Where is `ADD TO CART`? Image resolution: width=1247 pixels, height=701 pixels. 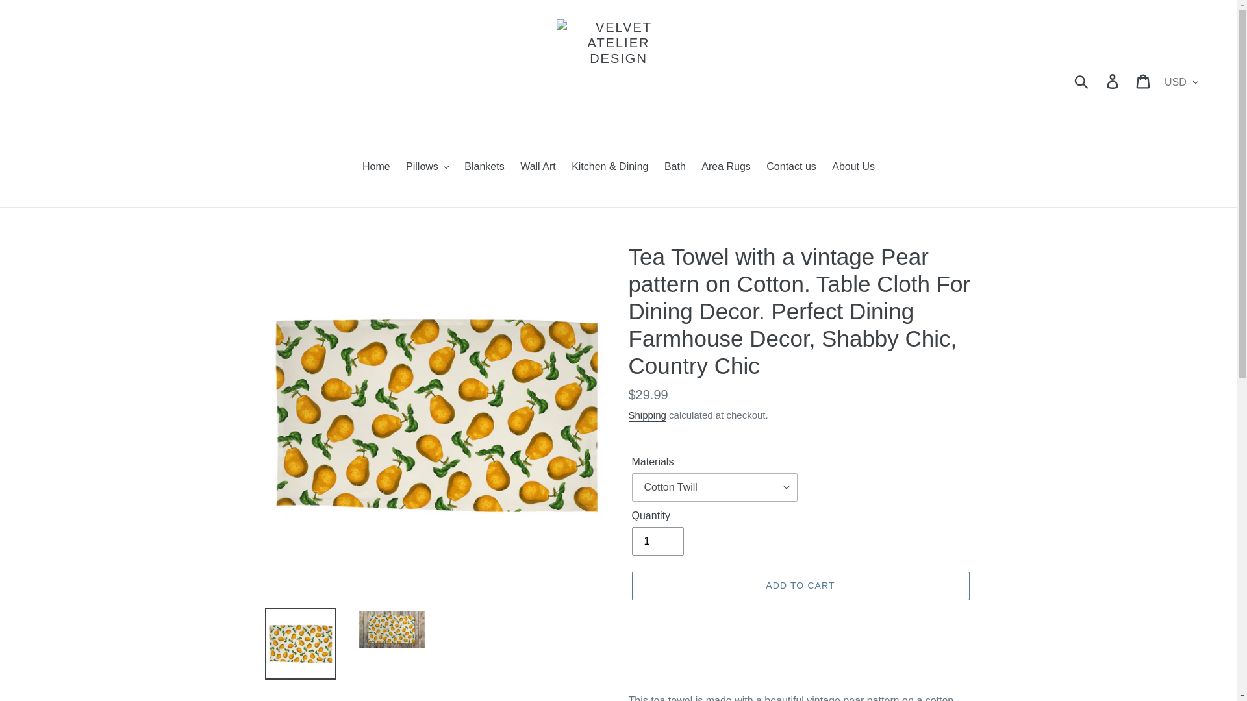 ADD TO CART is located at coordinates (800, 585).